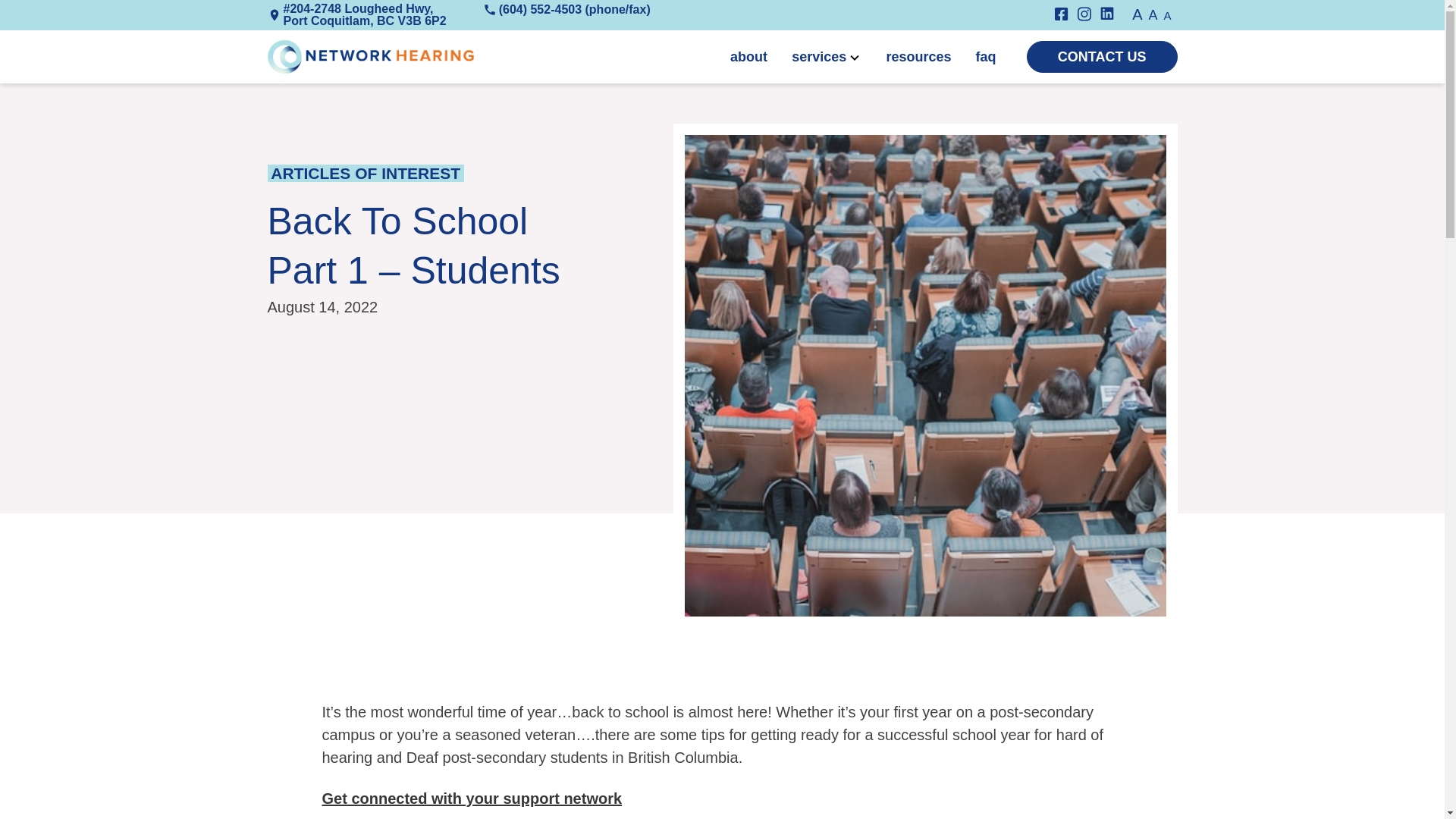  What do you see at coordinates (1102, 57) in the screenshot?
I see `CONTACT US` at bounding box center [1102, 57].